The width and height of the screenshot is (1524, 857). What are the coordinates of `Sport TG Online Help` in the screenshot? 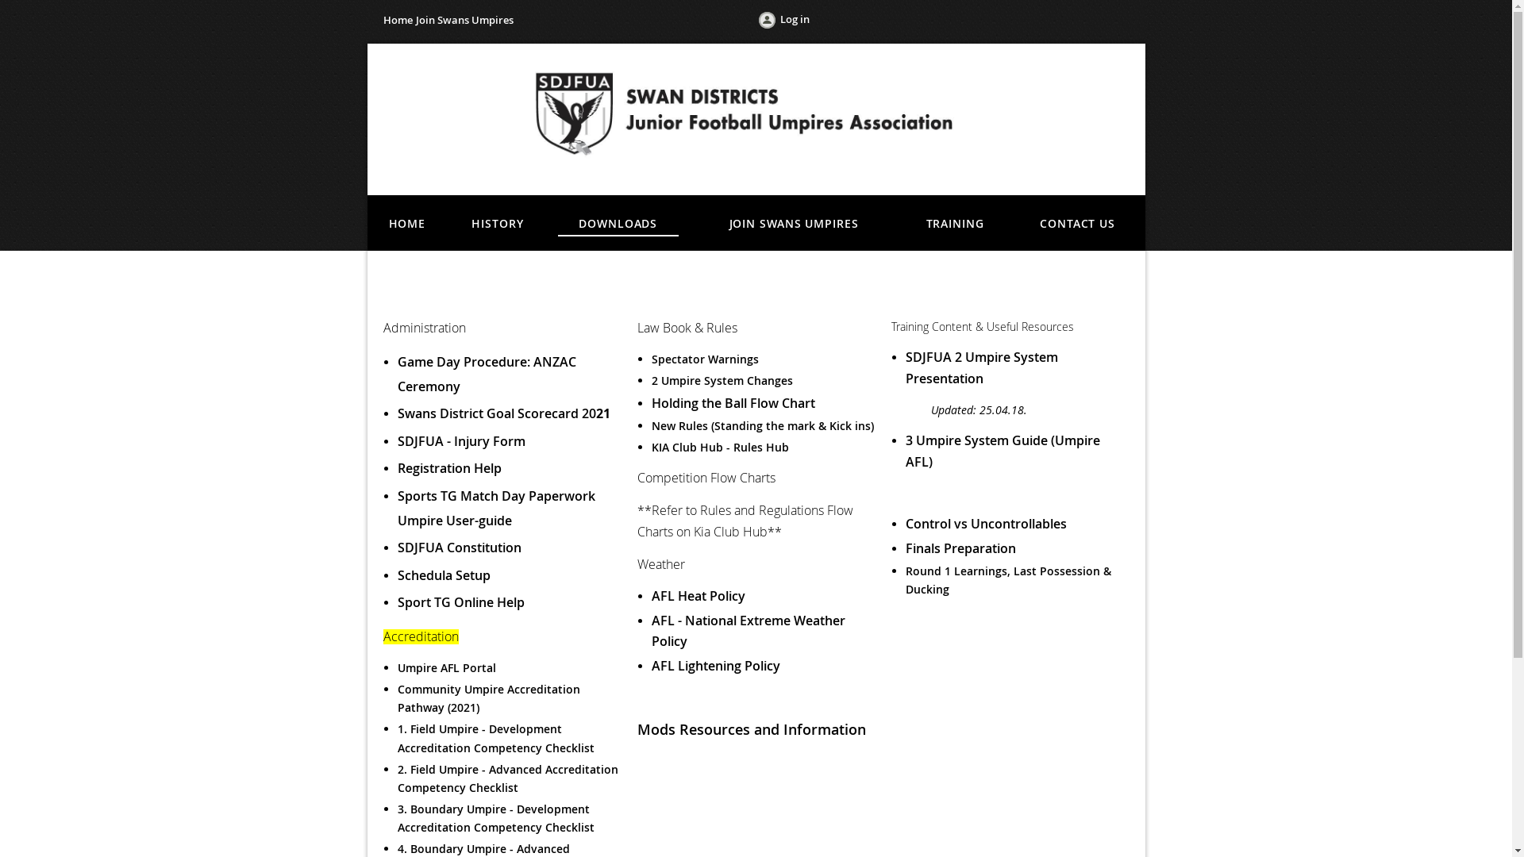 It's located at (460, 601).